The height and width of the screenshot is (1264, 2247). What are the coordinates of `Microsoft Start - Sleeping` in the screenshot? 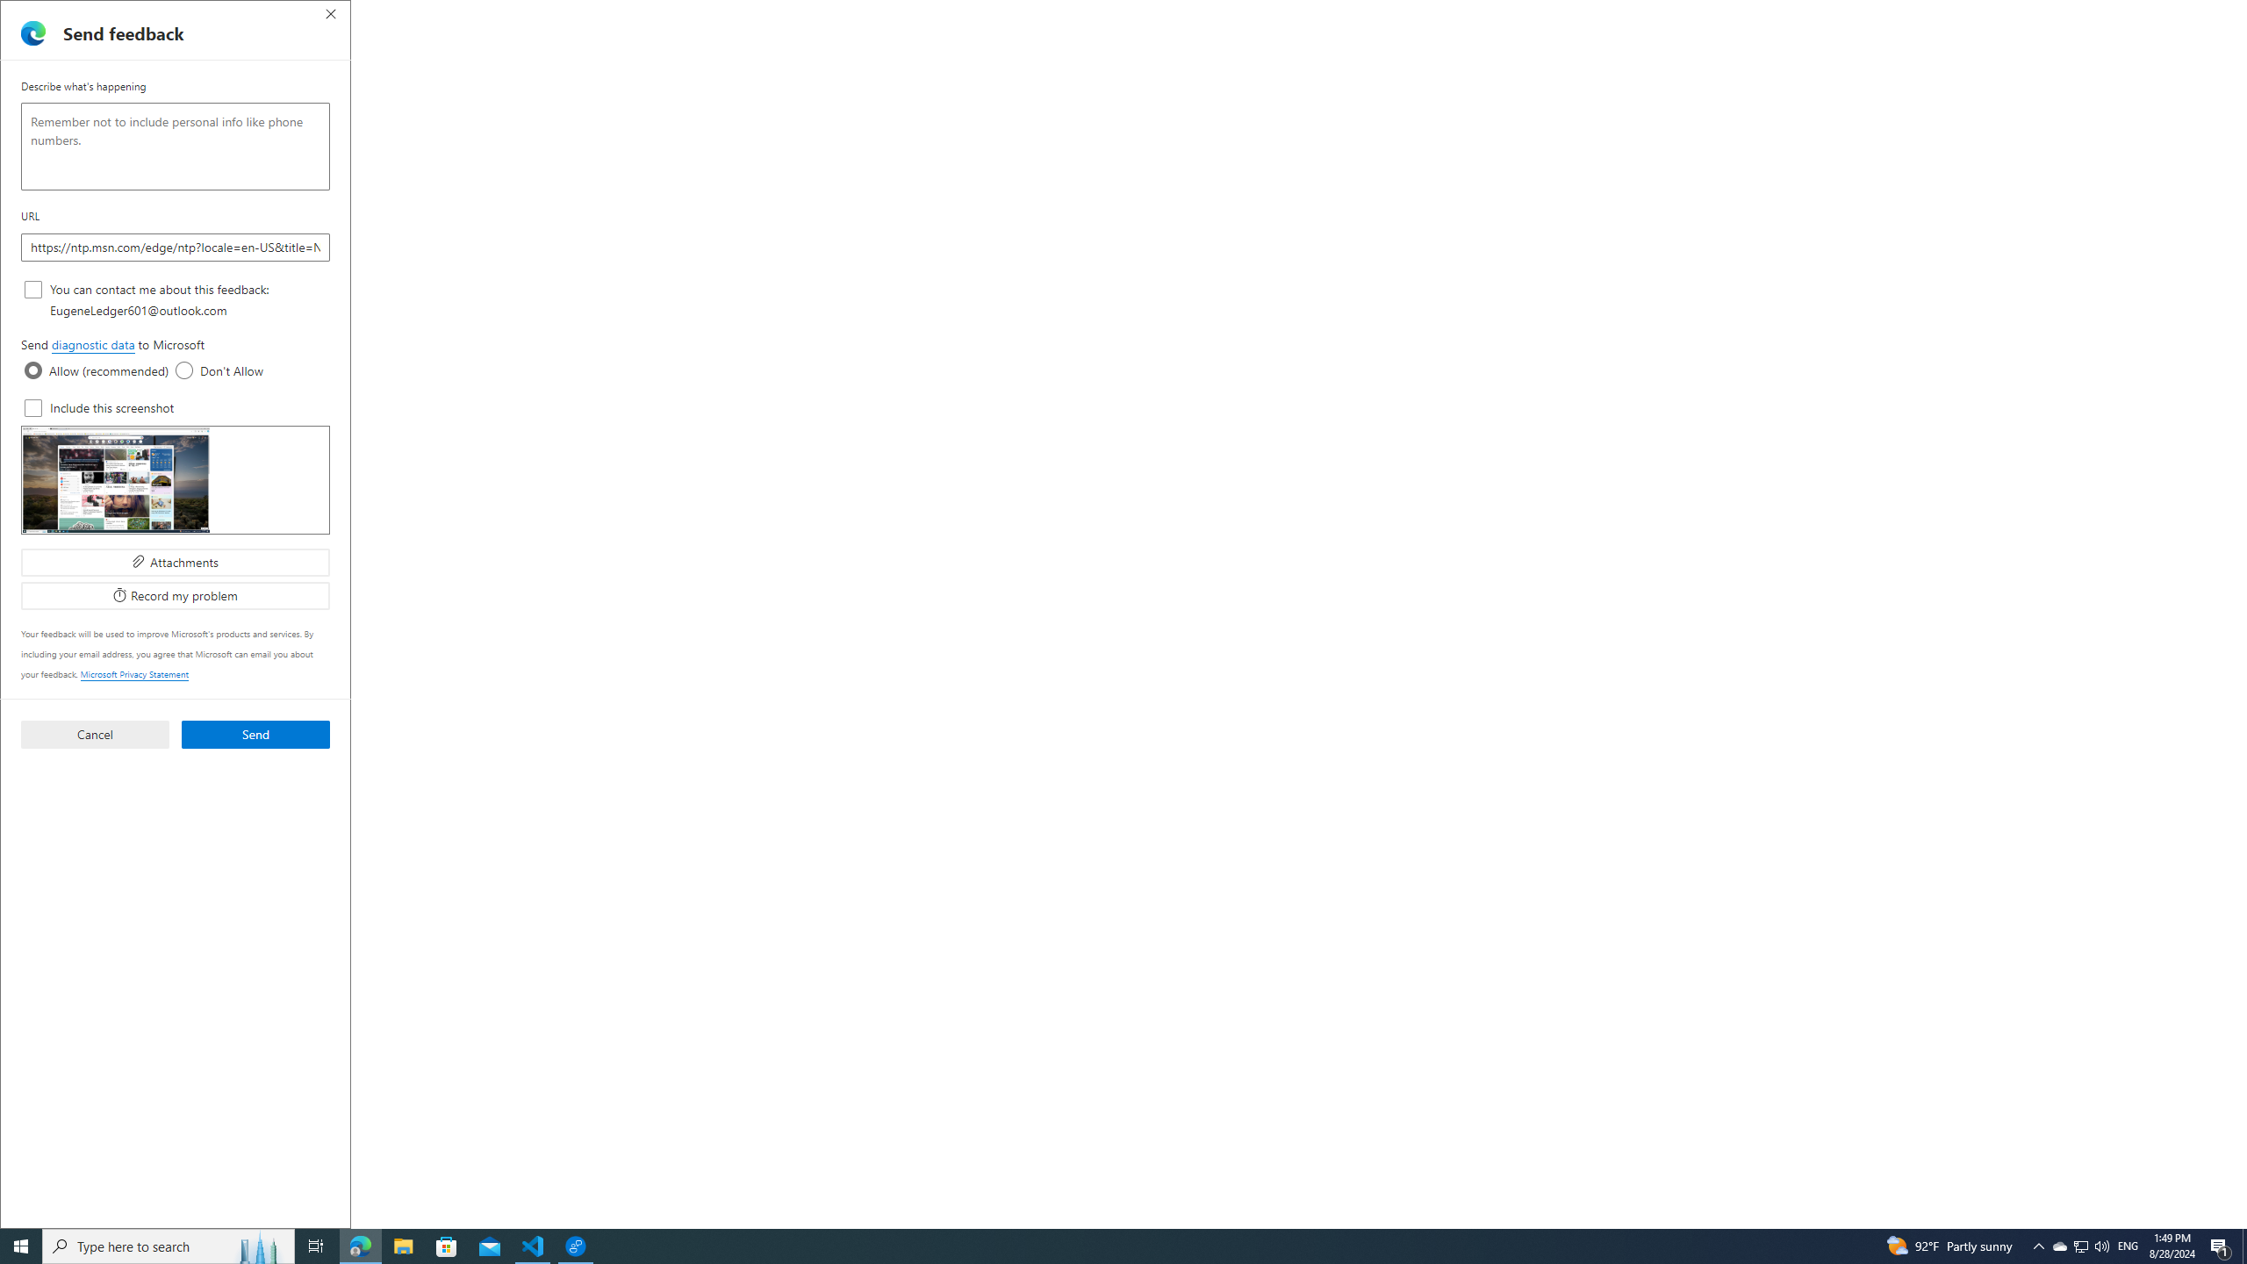 It's located at (585, 15).